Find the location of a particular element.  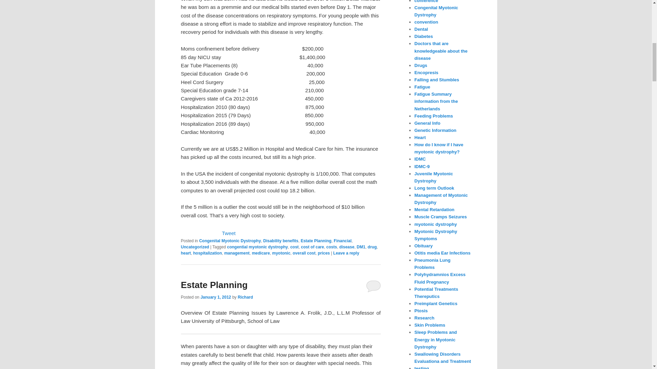

View all posts by Richard is located at coordinates (245, 297).